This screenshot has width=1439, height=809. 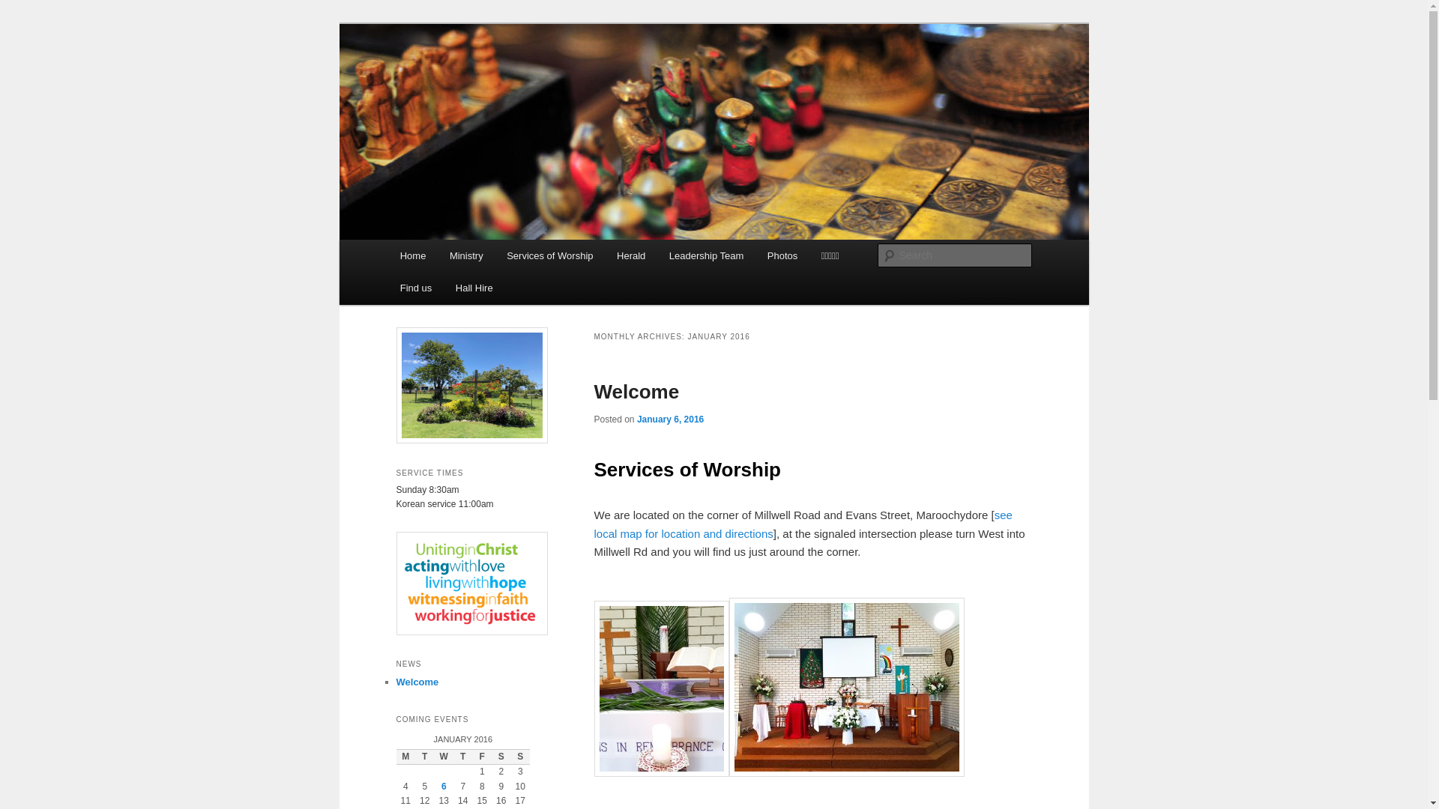 I want to click on Services of Worship, so click(x=550, y=256).